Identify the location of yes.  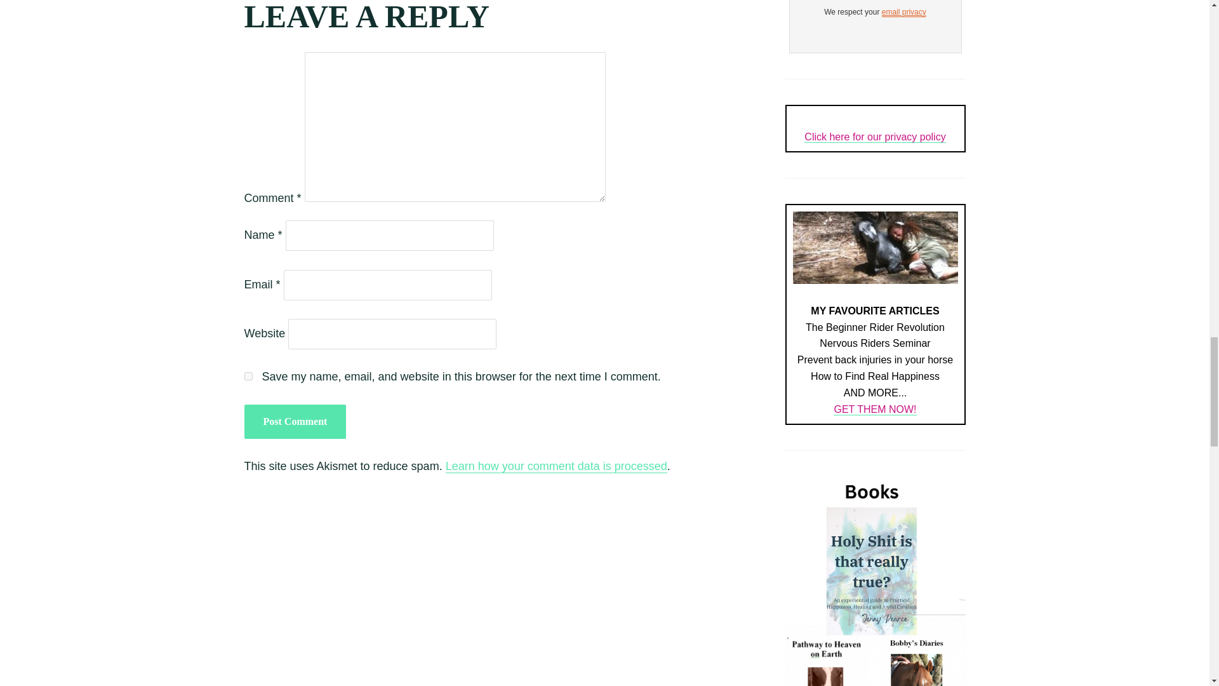
(248, 376).